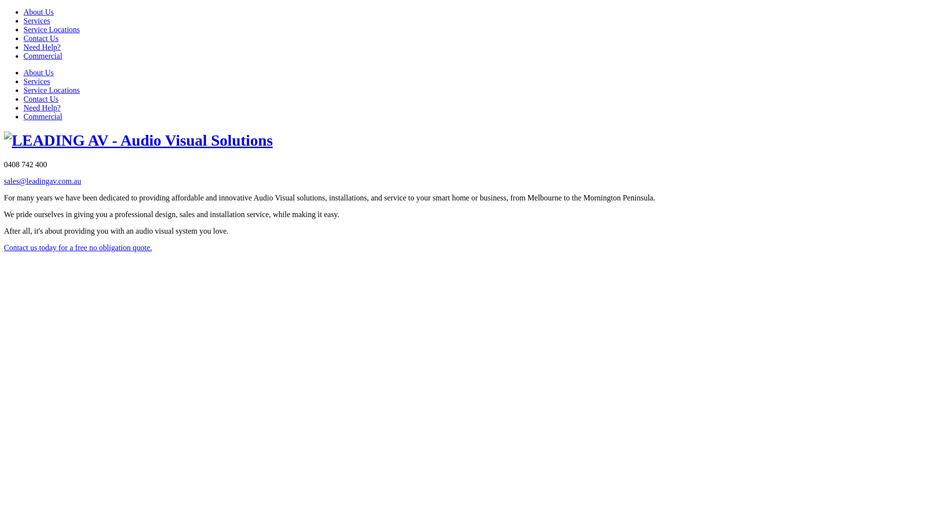 This screenshot has height=528, width=940. What do you see at coordinates (39, 12) in the screenshot?
I see `About Us` at bounding box center [39, 12].